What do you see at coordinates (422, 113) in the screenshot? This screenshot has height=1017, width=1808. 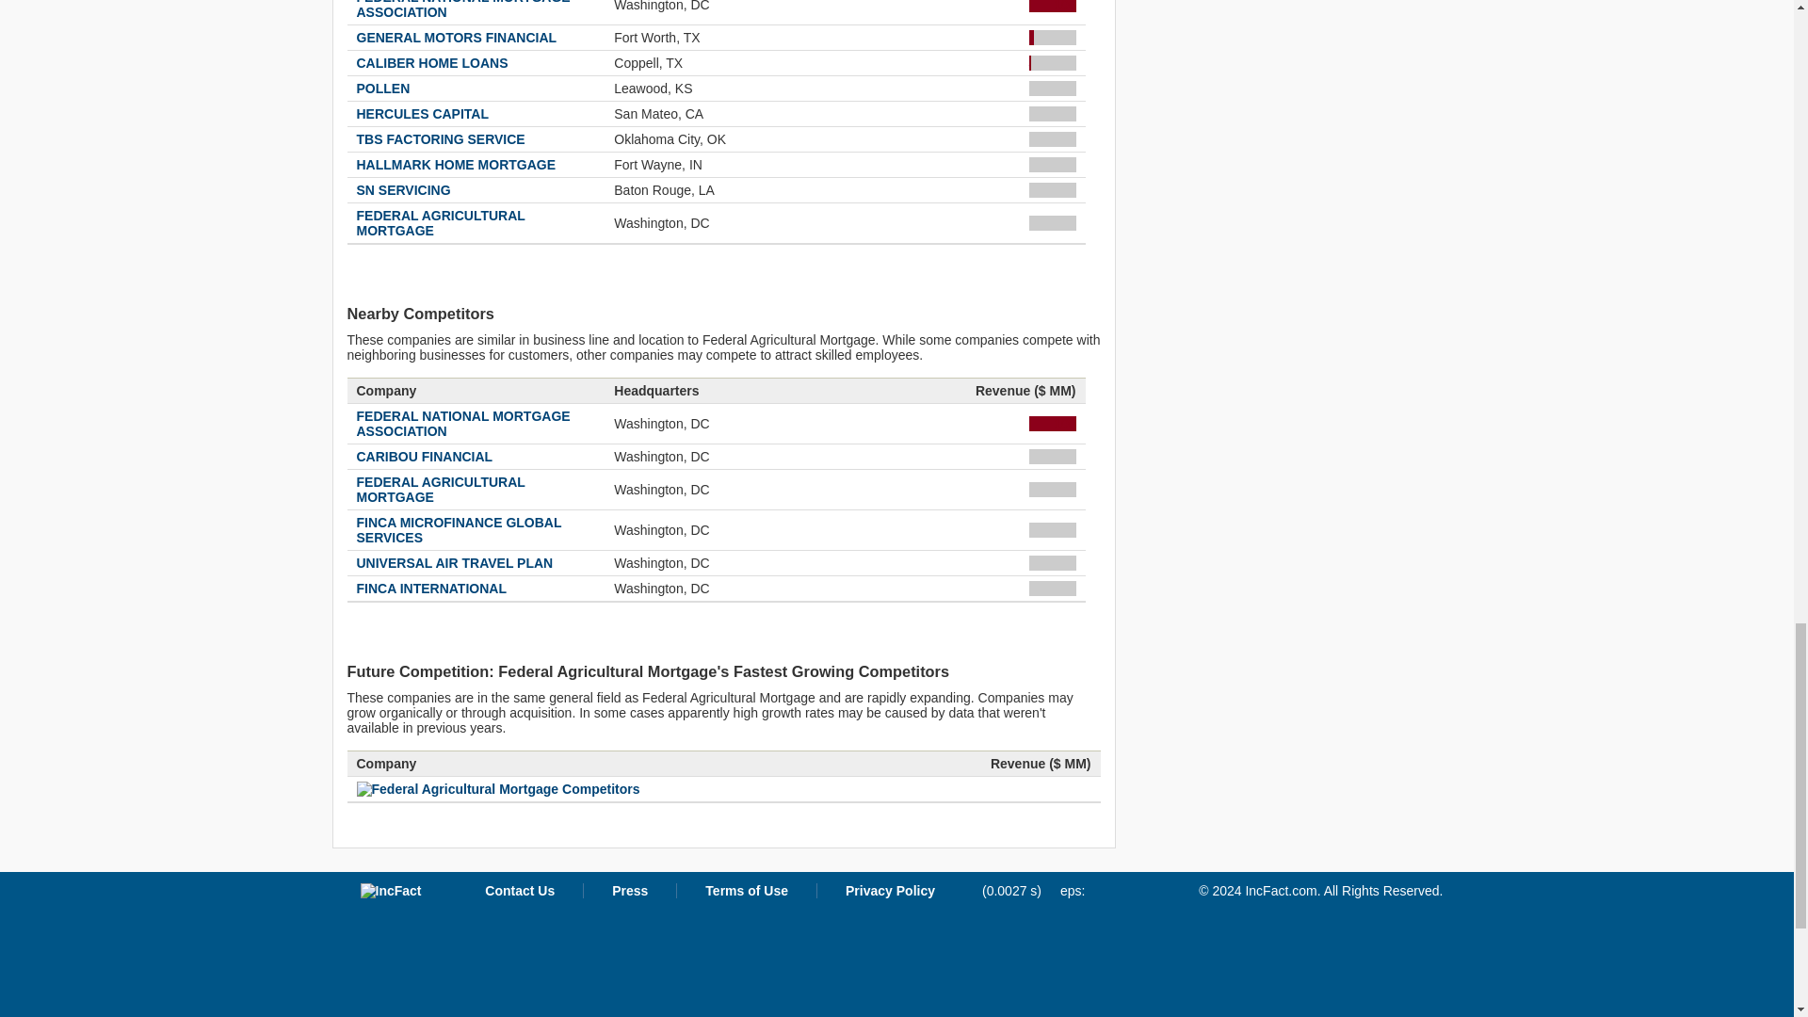 I see `HERCULES CAPITAL` at bounding box center [422, 113].